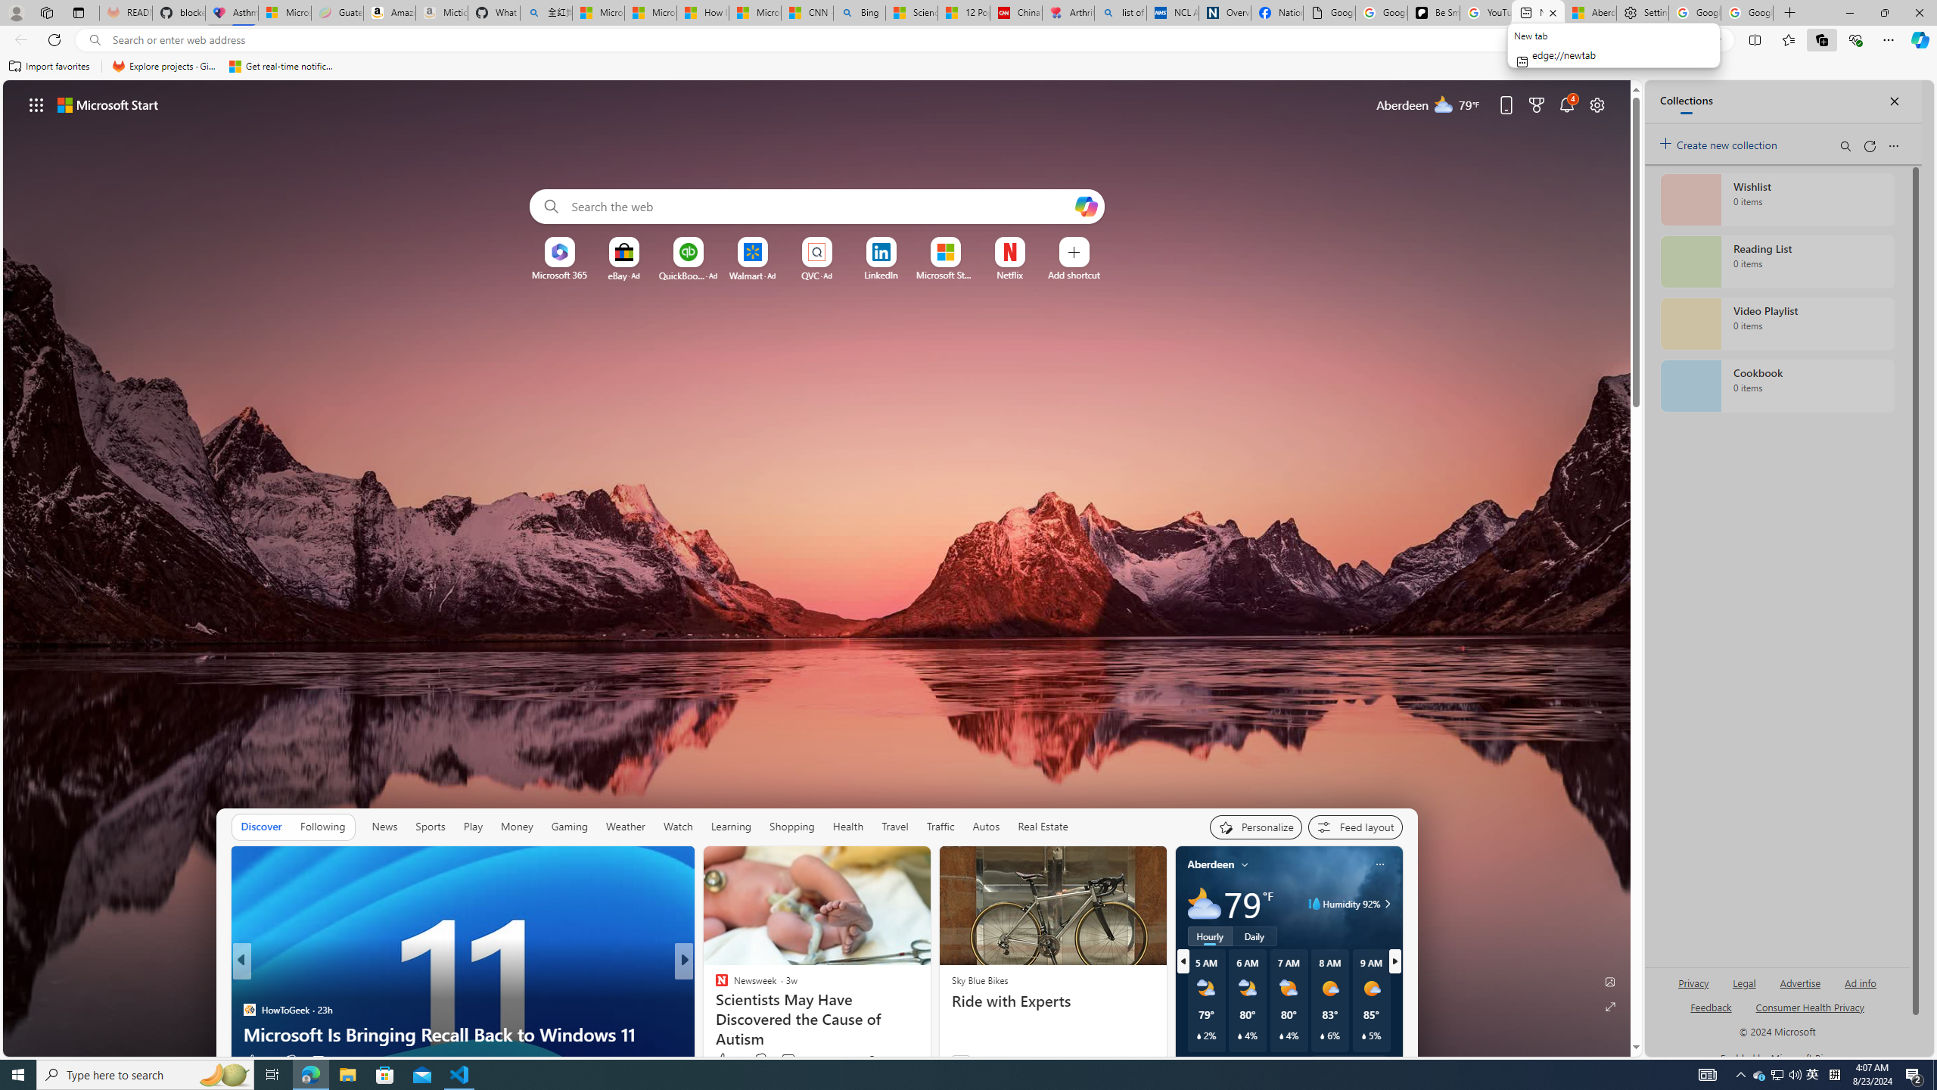  I want to click on 12 Like, so click(257, 1060).